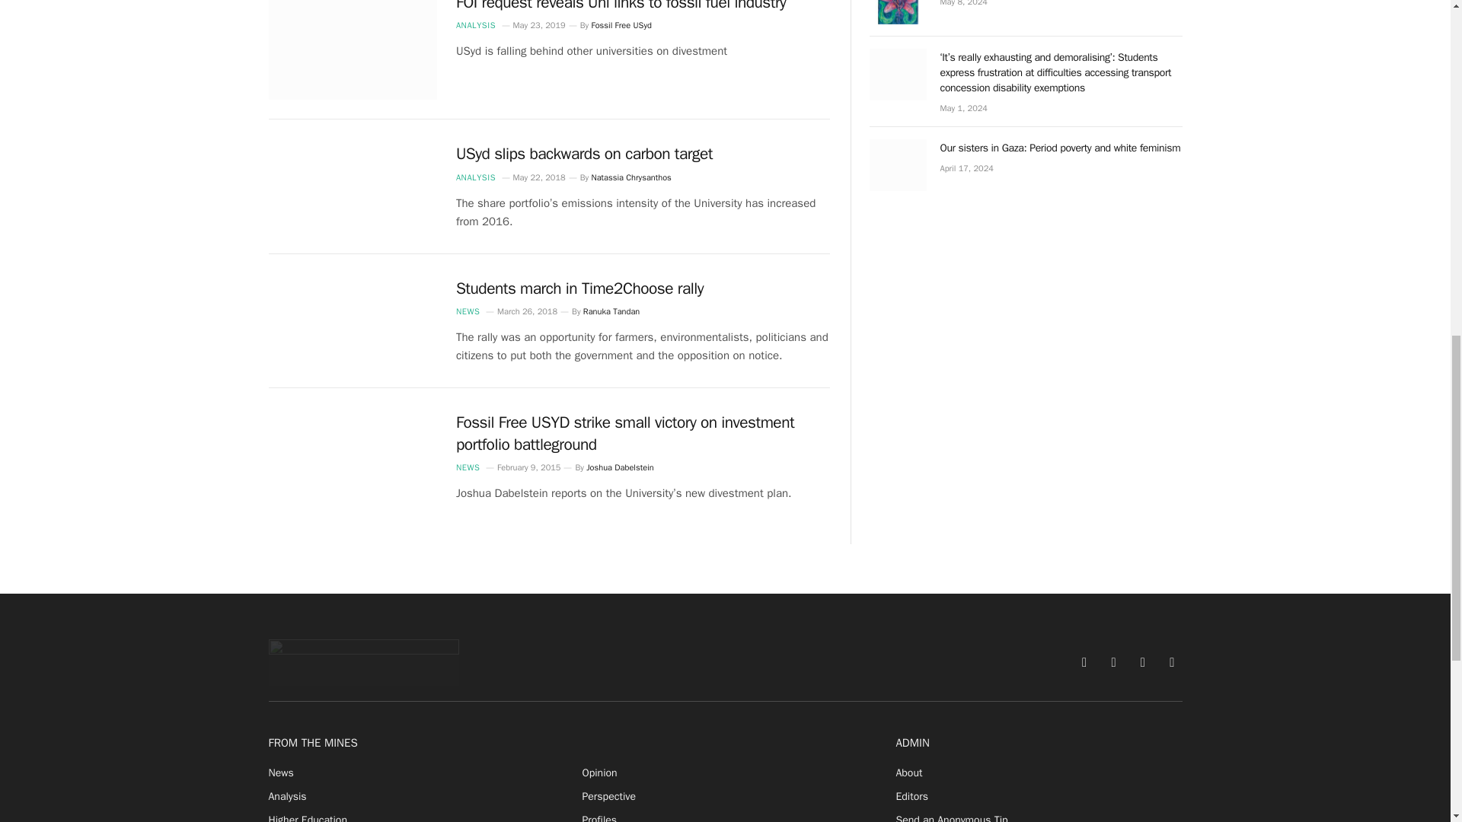  What do you see at coordinates (620, 467) in the screenshot?
I see `Posts by Joshua Dabelstein` at bounding box center [620, 467].